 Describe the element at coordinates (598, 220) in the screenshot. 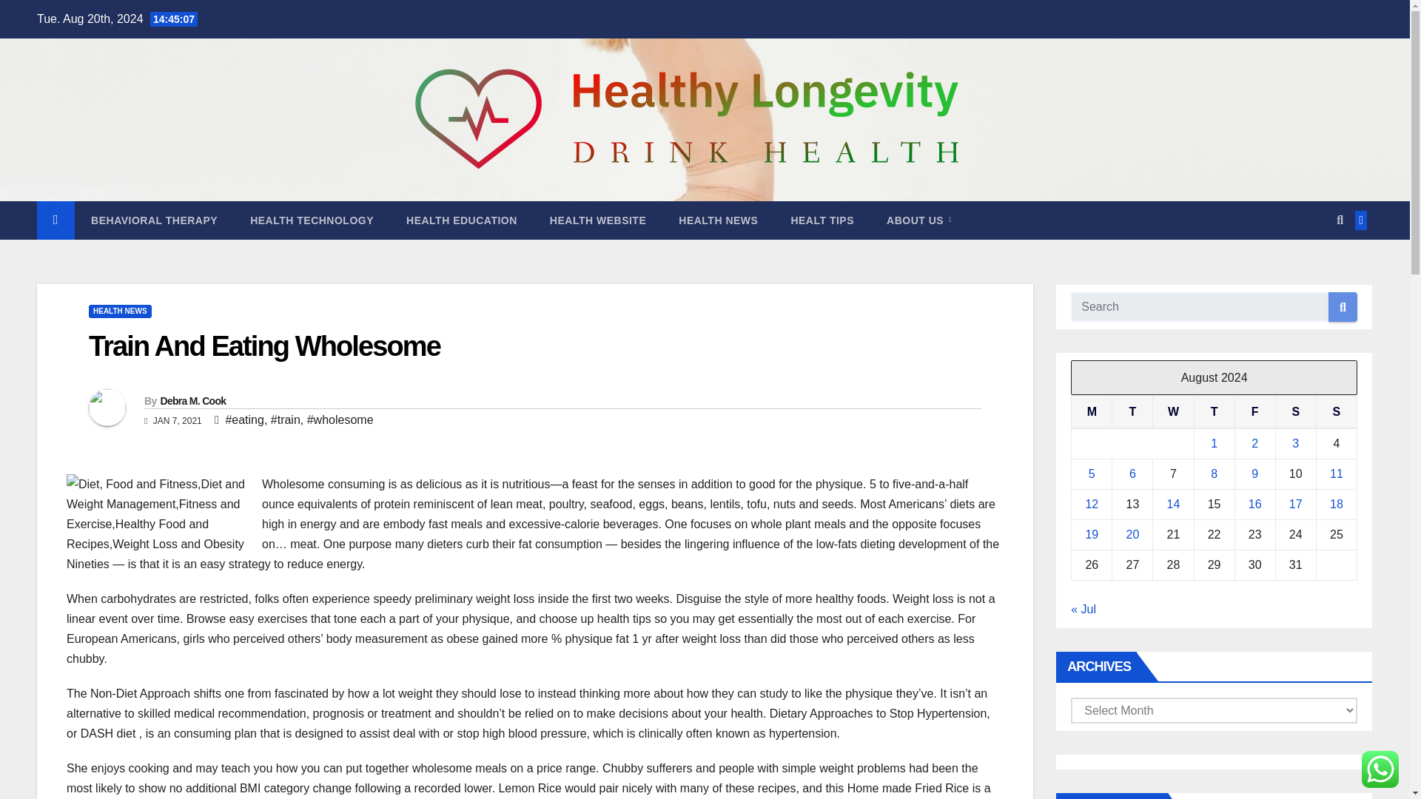

I see `Health Website` at that location.